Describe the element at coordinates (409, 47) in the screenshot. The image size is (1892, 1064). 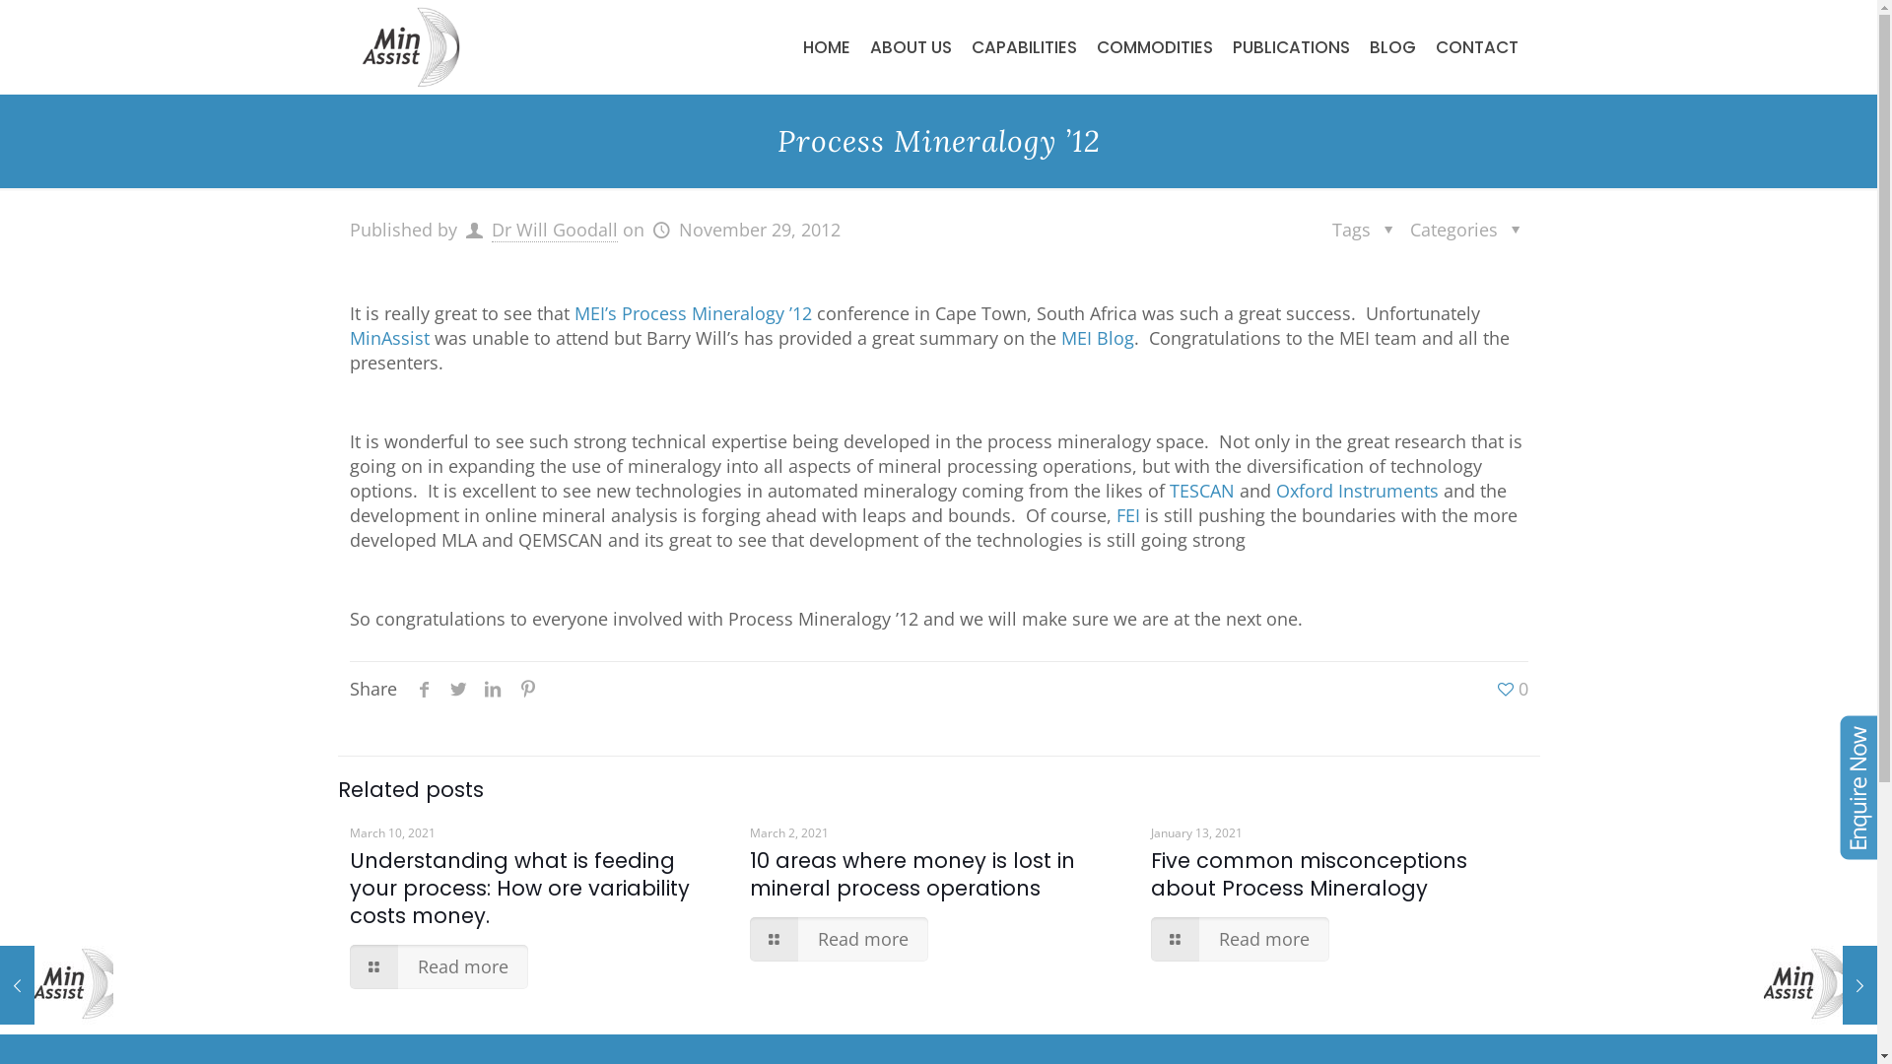
I see `MinAssist` at that location.